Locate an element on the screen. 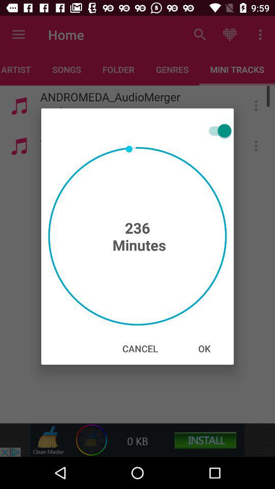  turn off cancel is located at coordinates (140, 348).